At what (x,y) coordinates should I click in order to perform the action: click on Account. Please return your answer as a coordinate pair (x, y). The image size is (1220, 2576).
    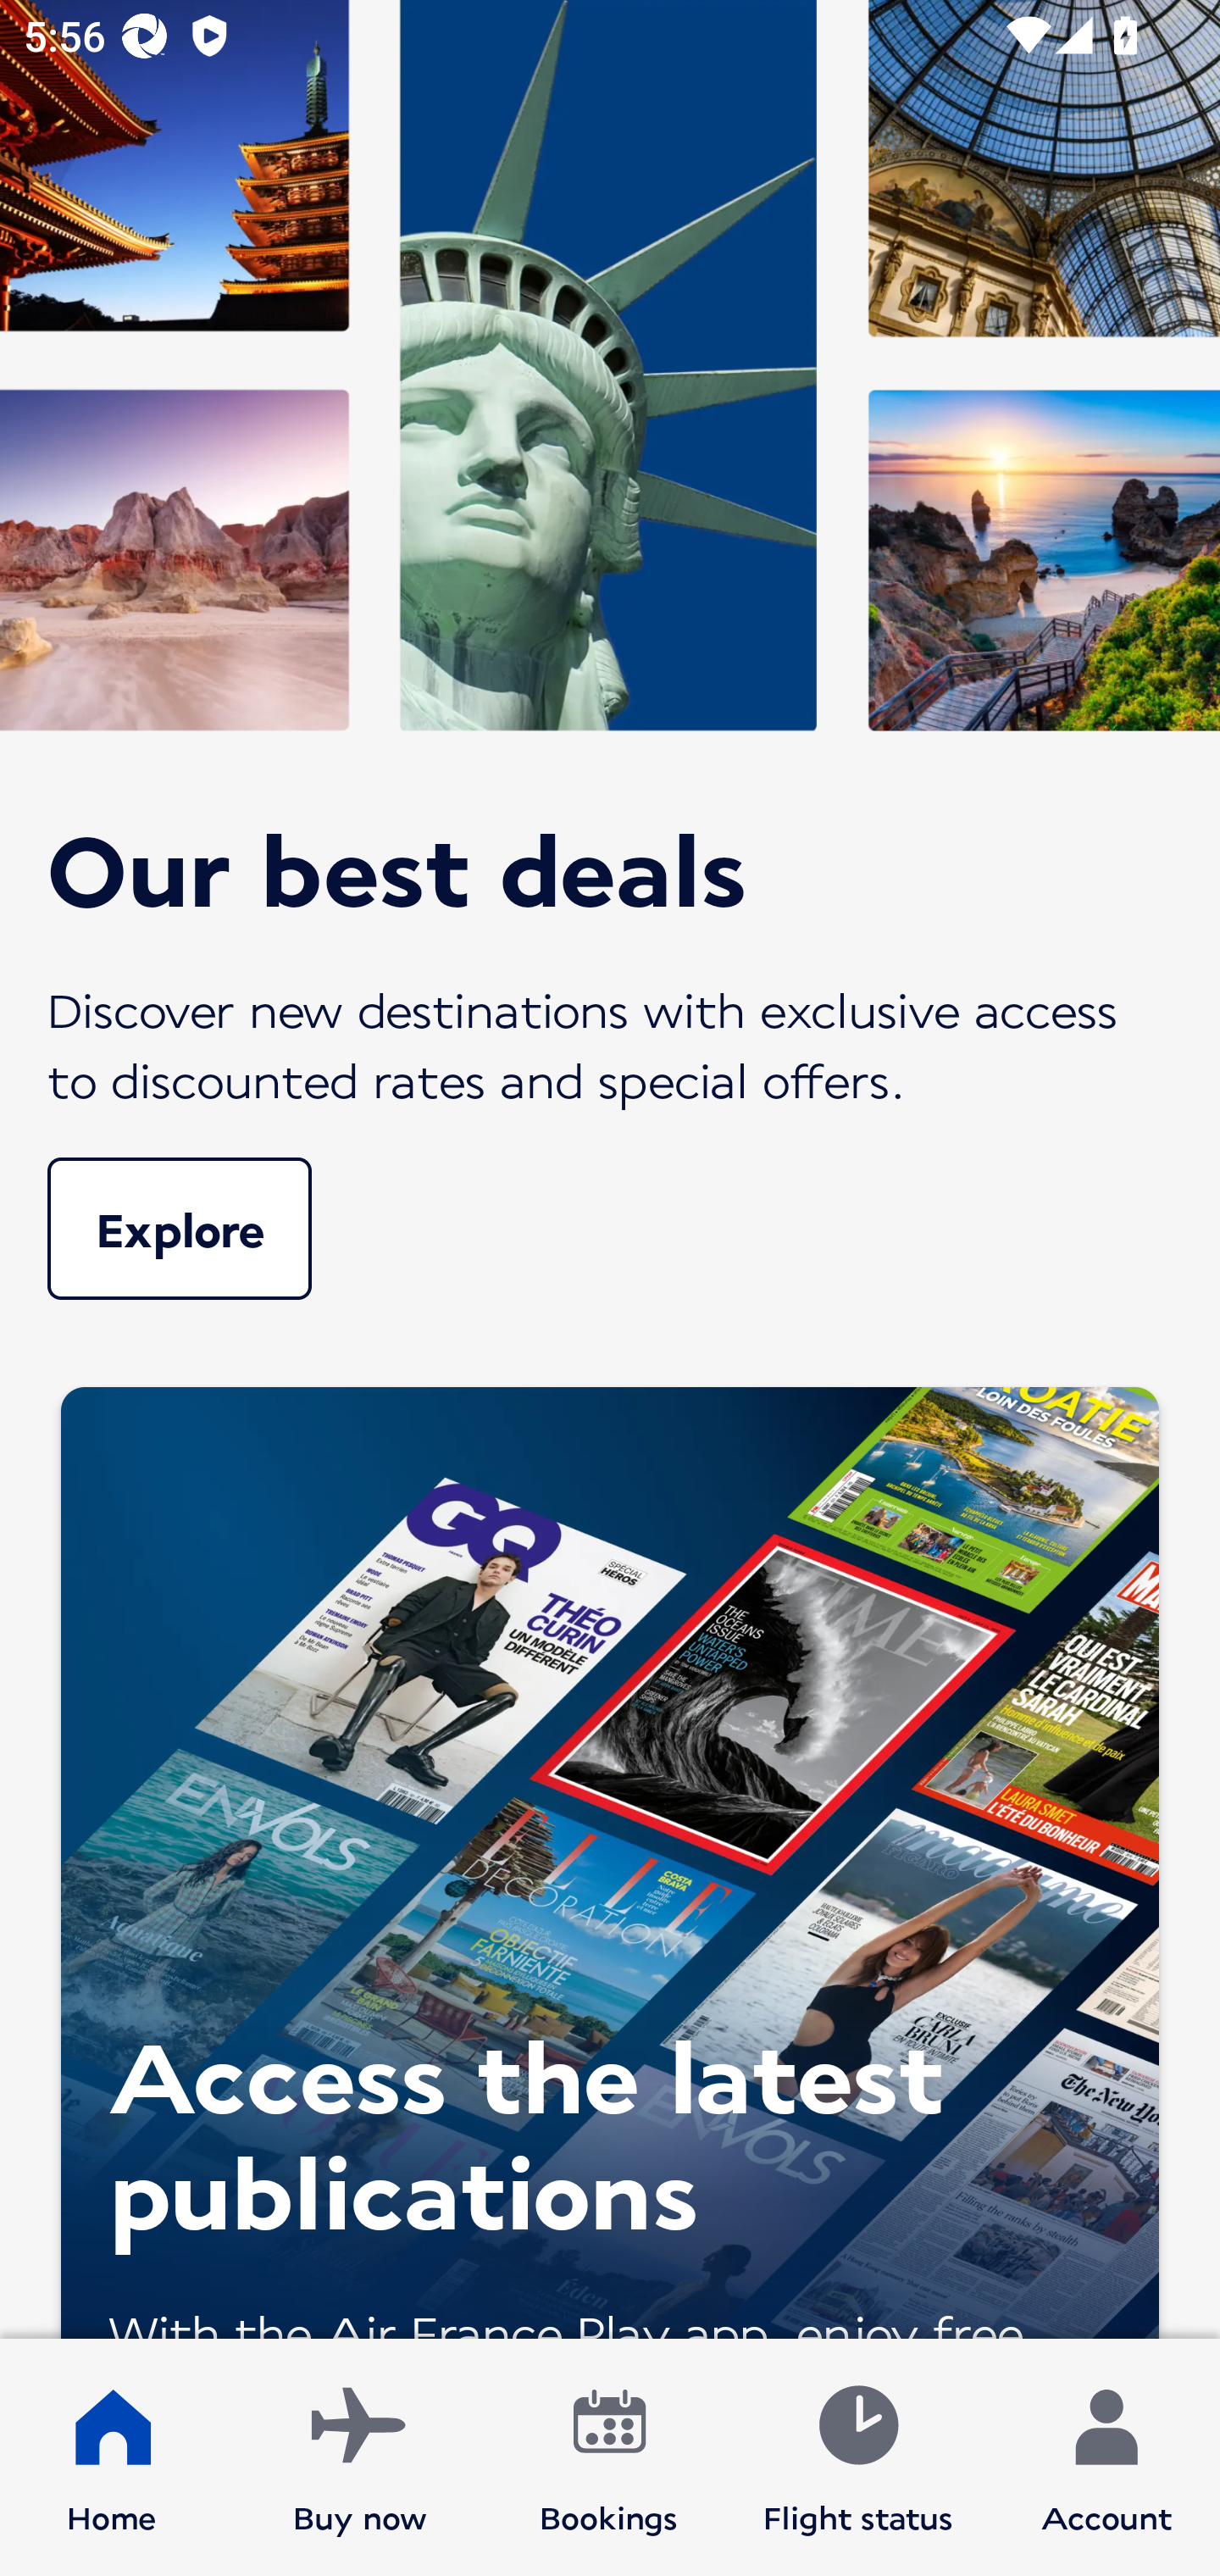
    Looking at the image, I should click on (1106, 2457).